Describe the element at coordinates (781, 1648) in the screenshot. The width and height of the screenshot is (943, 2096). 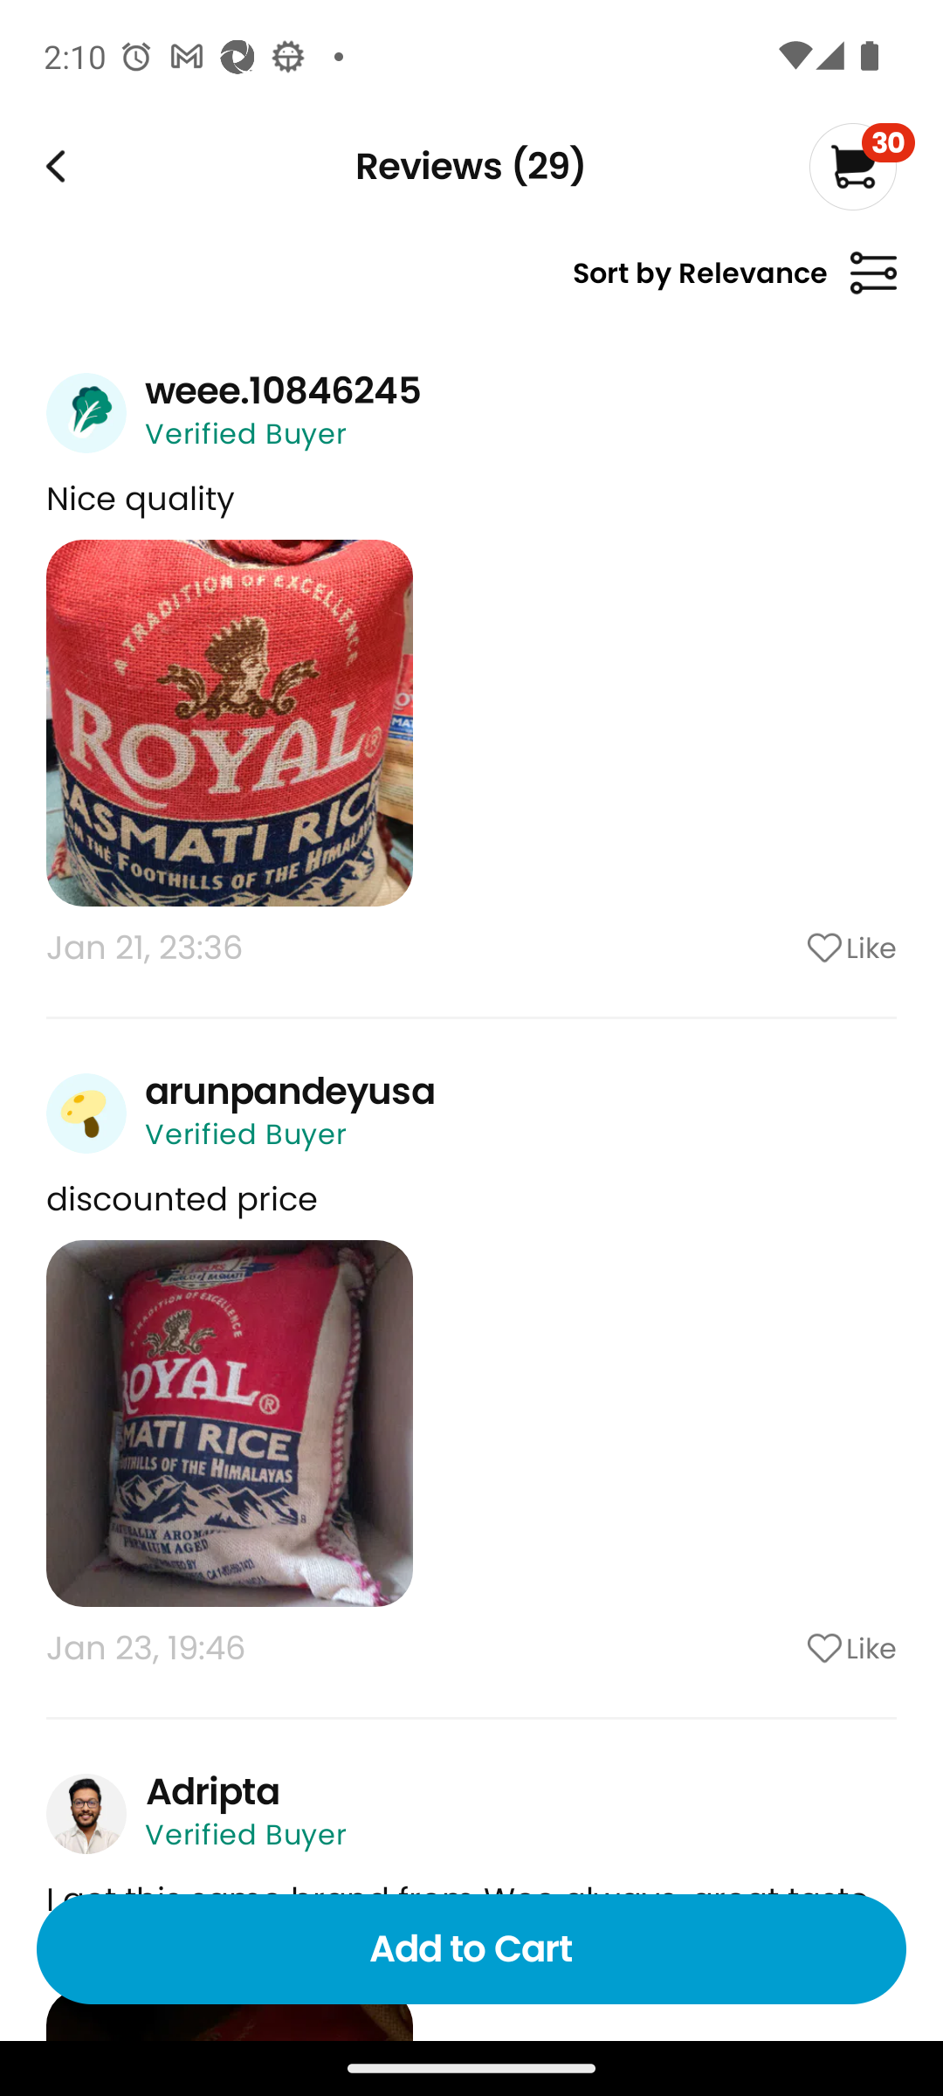
I see `Like` at that location.